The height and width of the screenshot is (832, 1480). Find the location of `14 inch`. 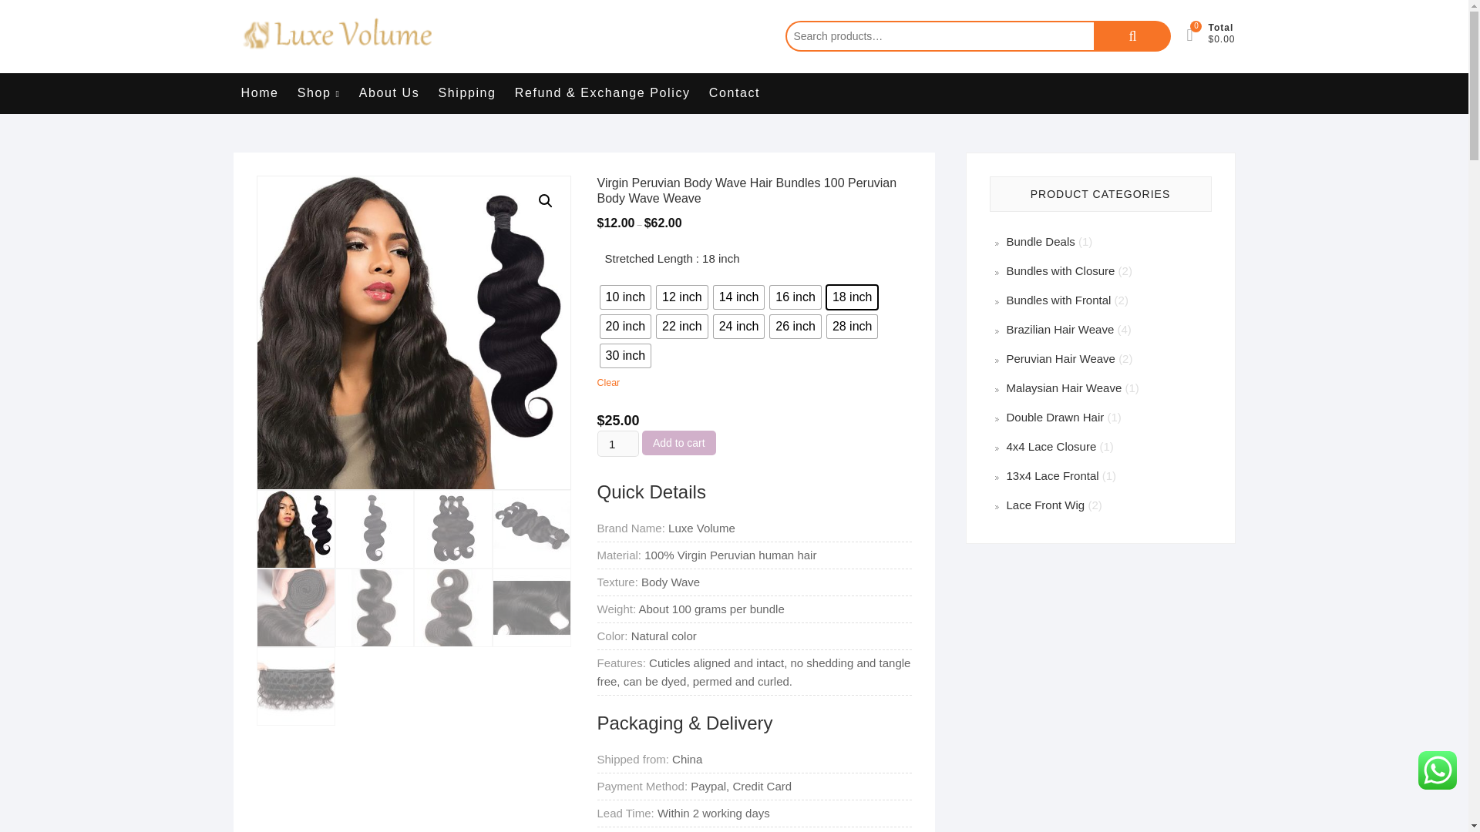

14 inch is located at coordinates (738, 297).